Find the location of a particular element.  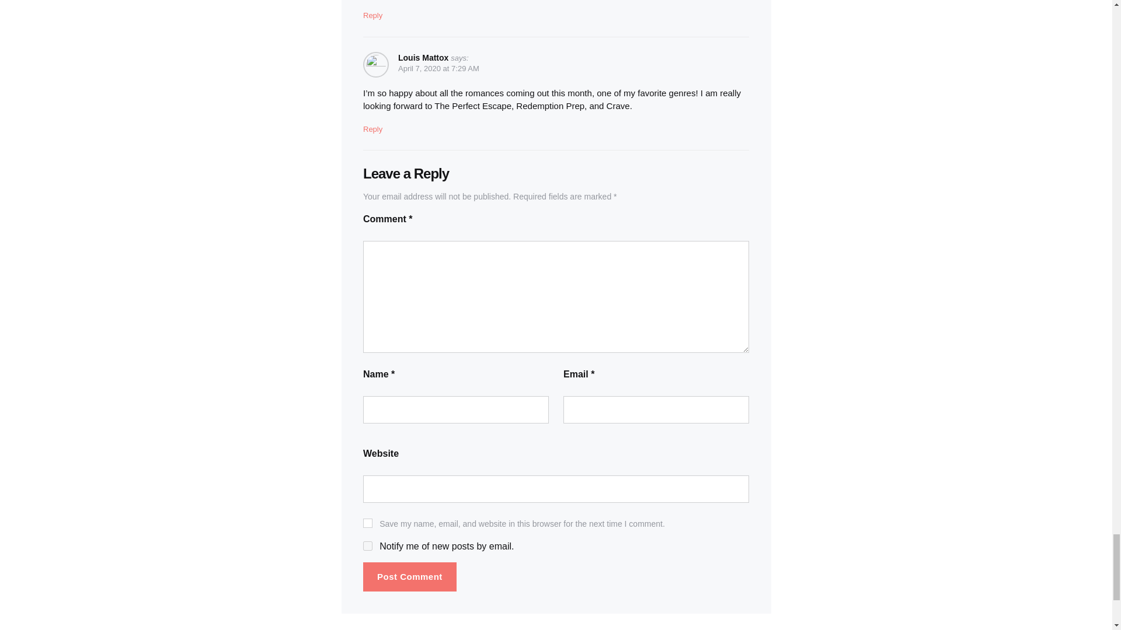

yes is located at coordinates (368, 523).